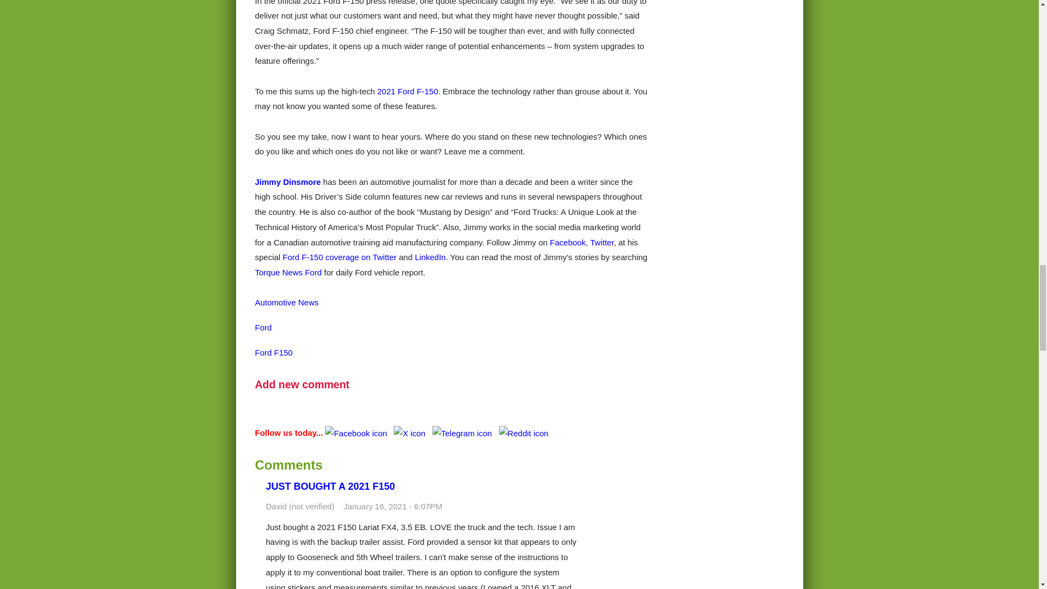 The image size is (1047, 589). I want to click on LinkedIn, so click(430, 257).